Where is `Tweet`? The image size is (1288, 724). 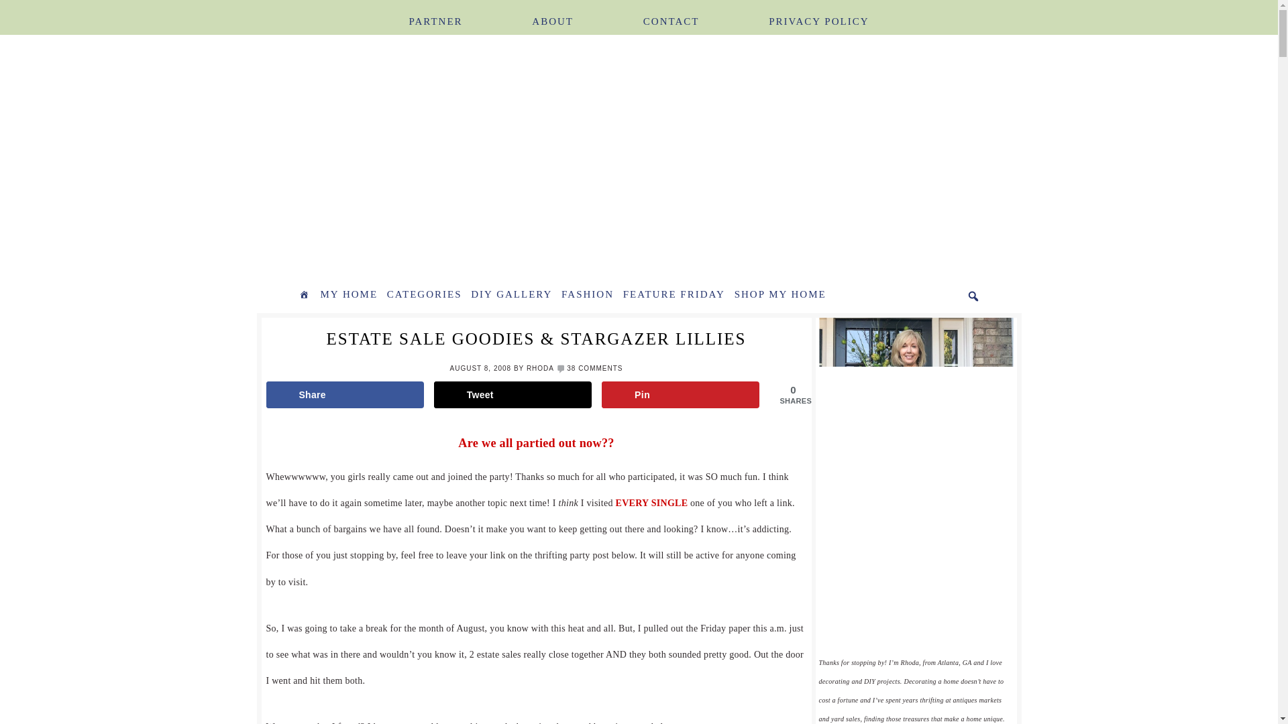
Tweet is located at coordinates (513, 395).